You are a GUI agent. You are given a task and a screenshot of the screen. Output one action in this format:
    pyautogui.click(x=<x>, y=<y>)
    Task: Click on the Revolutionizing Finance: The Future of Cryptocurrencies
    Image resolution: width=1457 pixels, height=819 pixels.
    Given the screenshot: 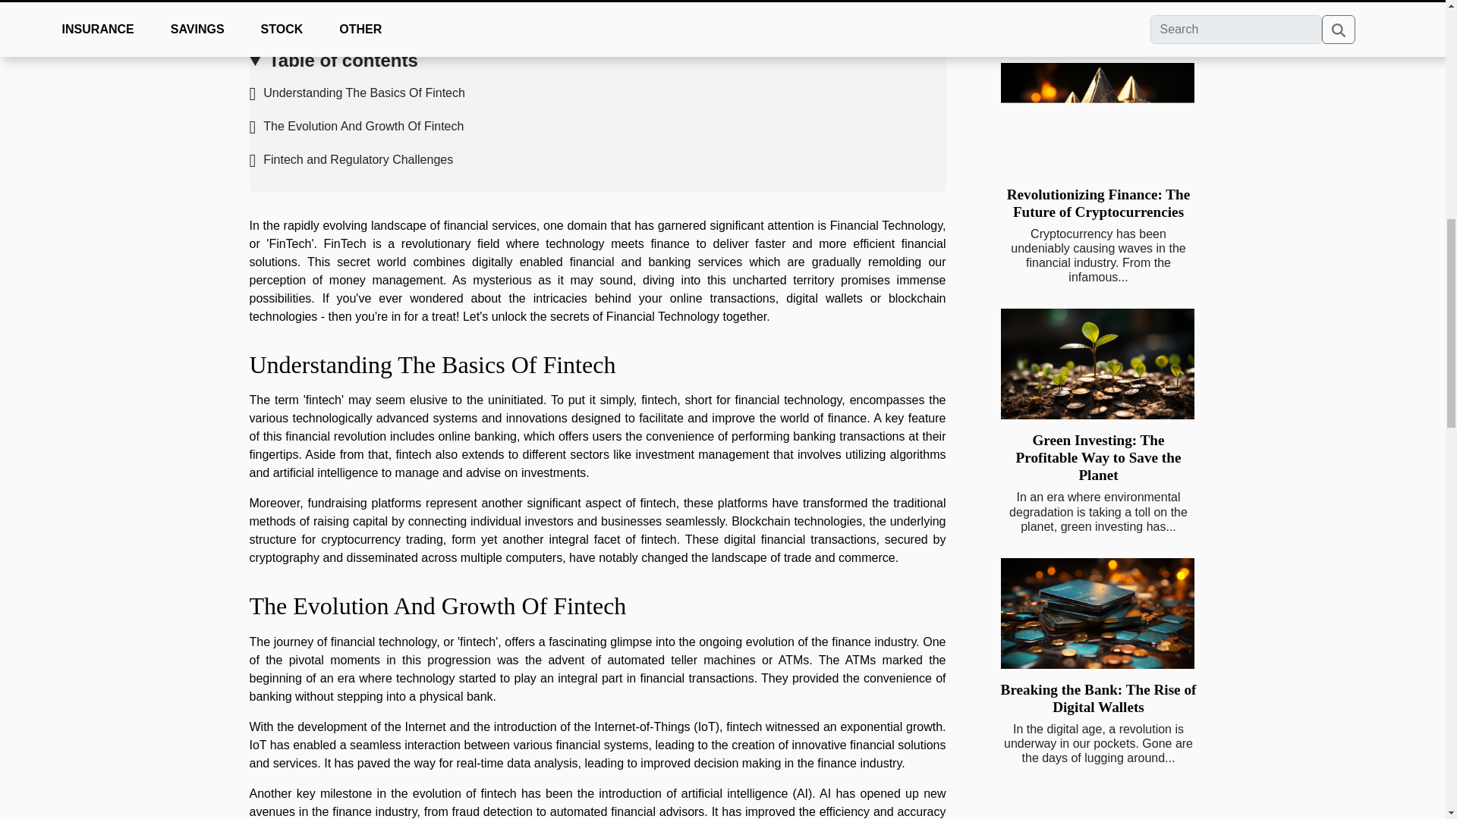 What is the action you would take?
    pyautogui.click(x=1098, y=203)
    